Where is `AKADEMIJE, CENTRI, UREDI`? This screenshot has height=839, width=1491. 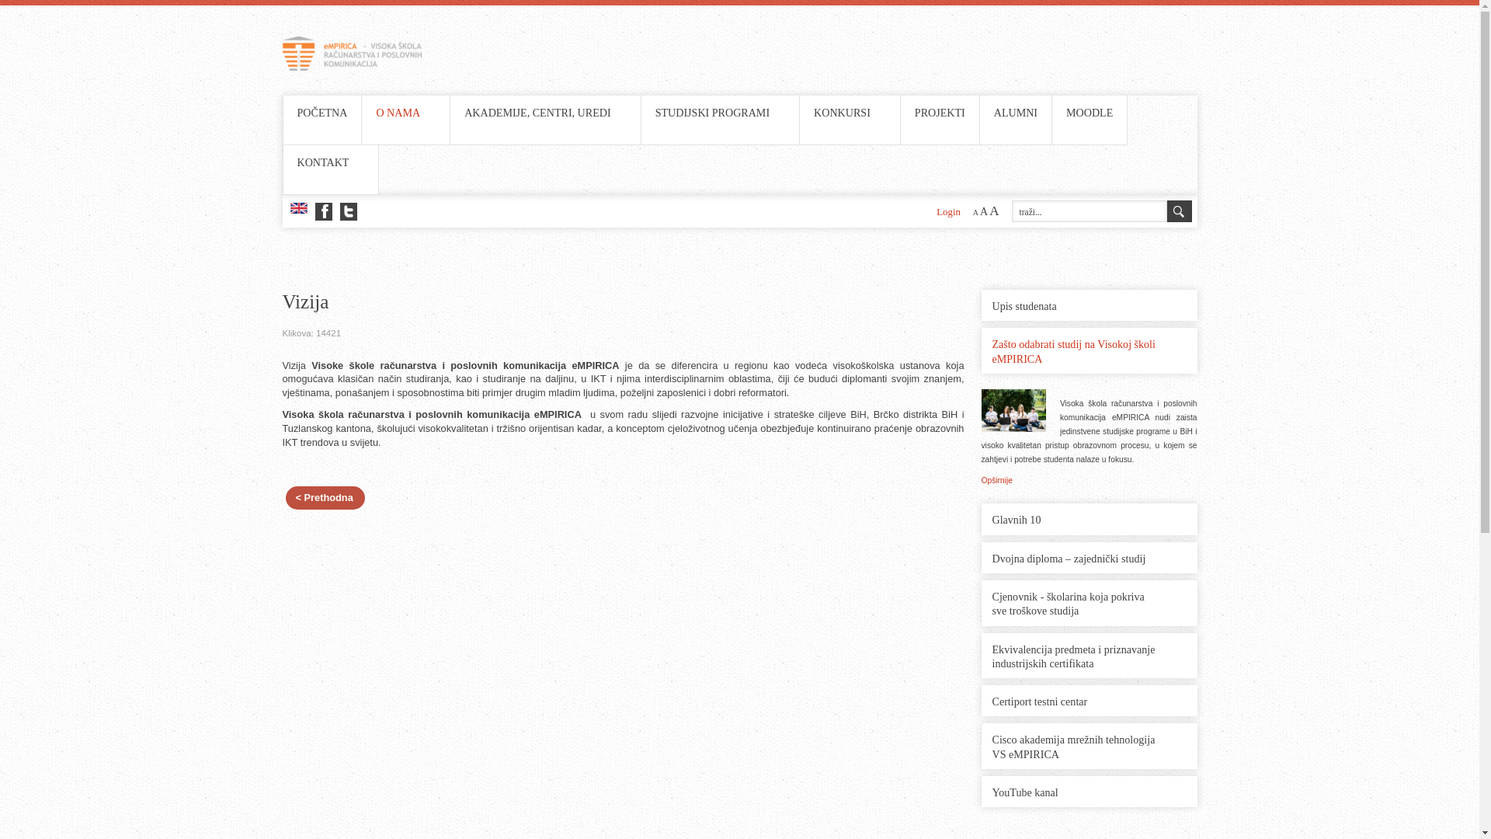 AKADEMIJE, CENTRI, UREDI is located at coordinates (545, 113).